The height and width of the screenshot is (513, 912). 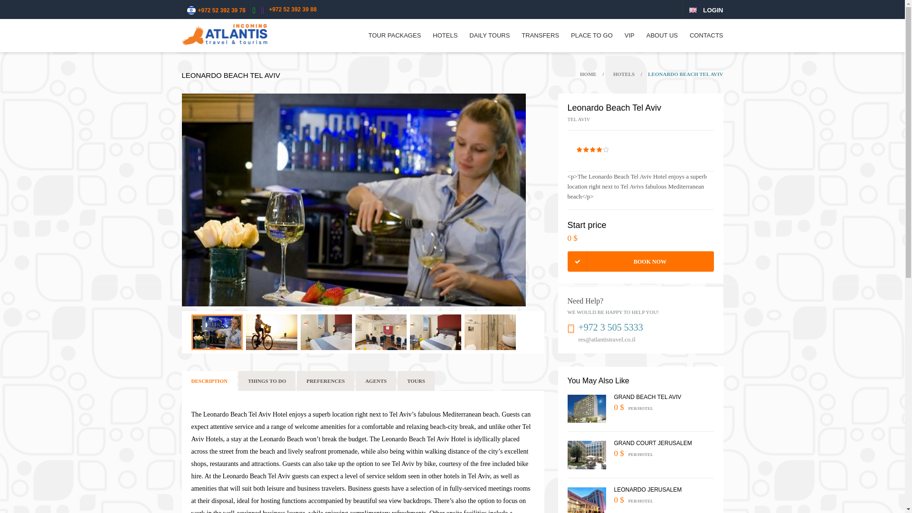 What do you see at coordinates (713, 10) in the screenshot?
I see `LOGIN` at bounding box center [713, 10].